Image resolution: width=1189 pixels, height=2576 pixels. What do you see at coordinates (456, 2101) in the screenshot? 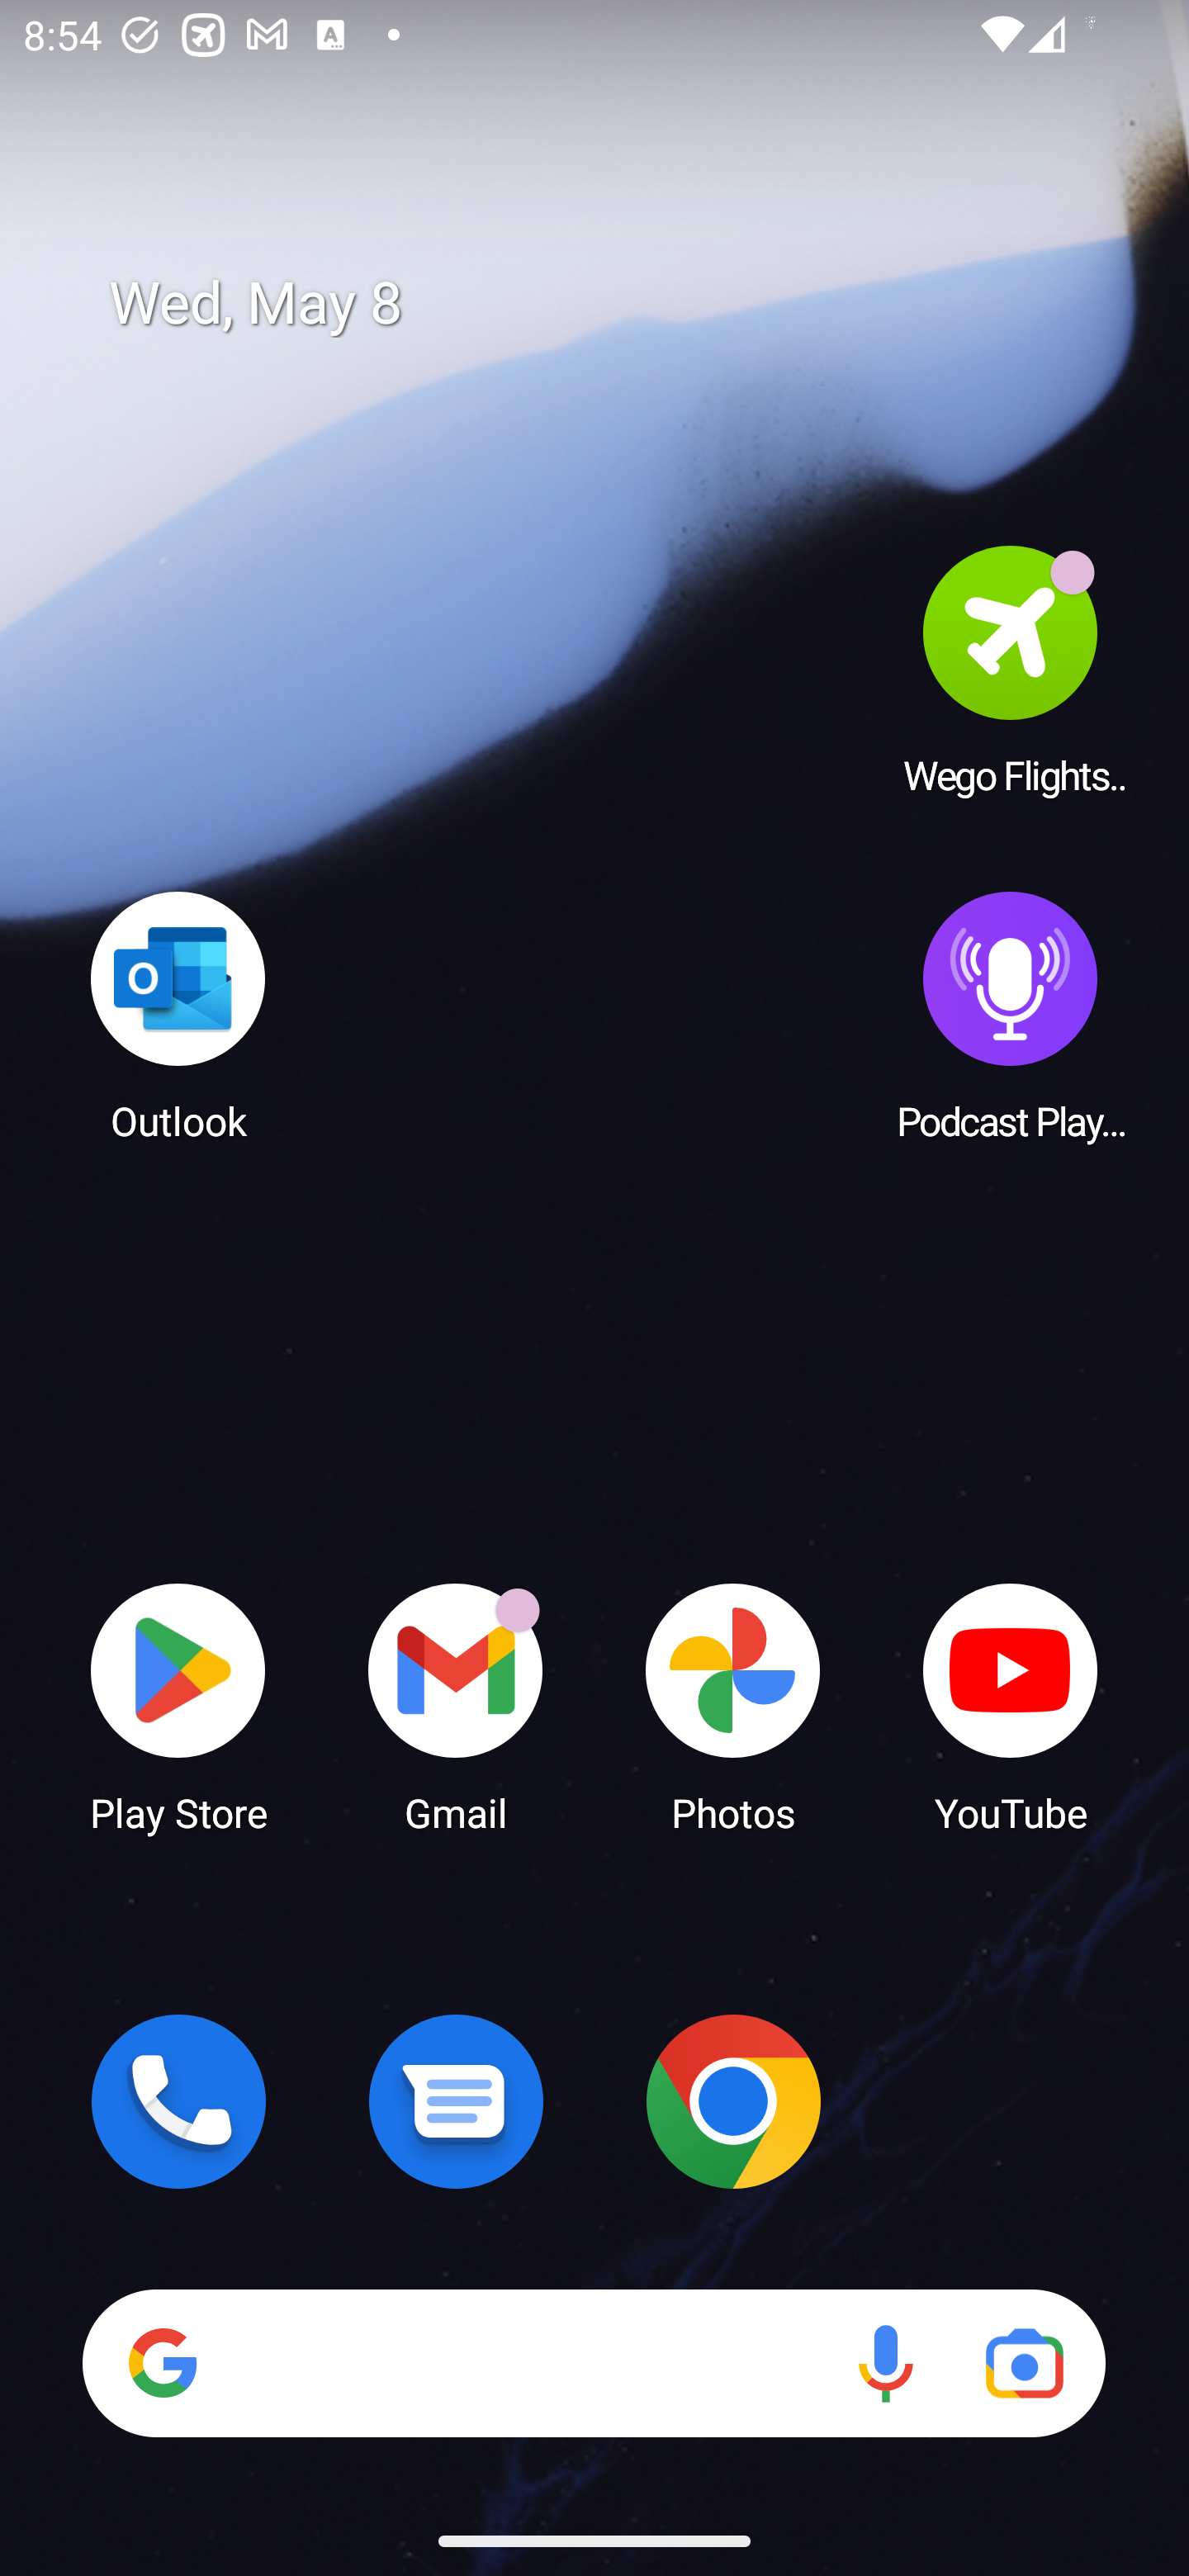
I see `Messages` at bounding box center [456, 2101].